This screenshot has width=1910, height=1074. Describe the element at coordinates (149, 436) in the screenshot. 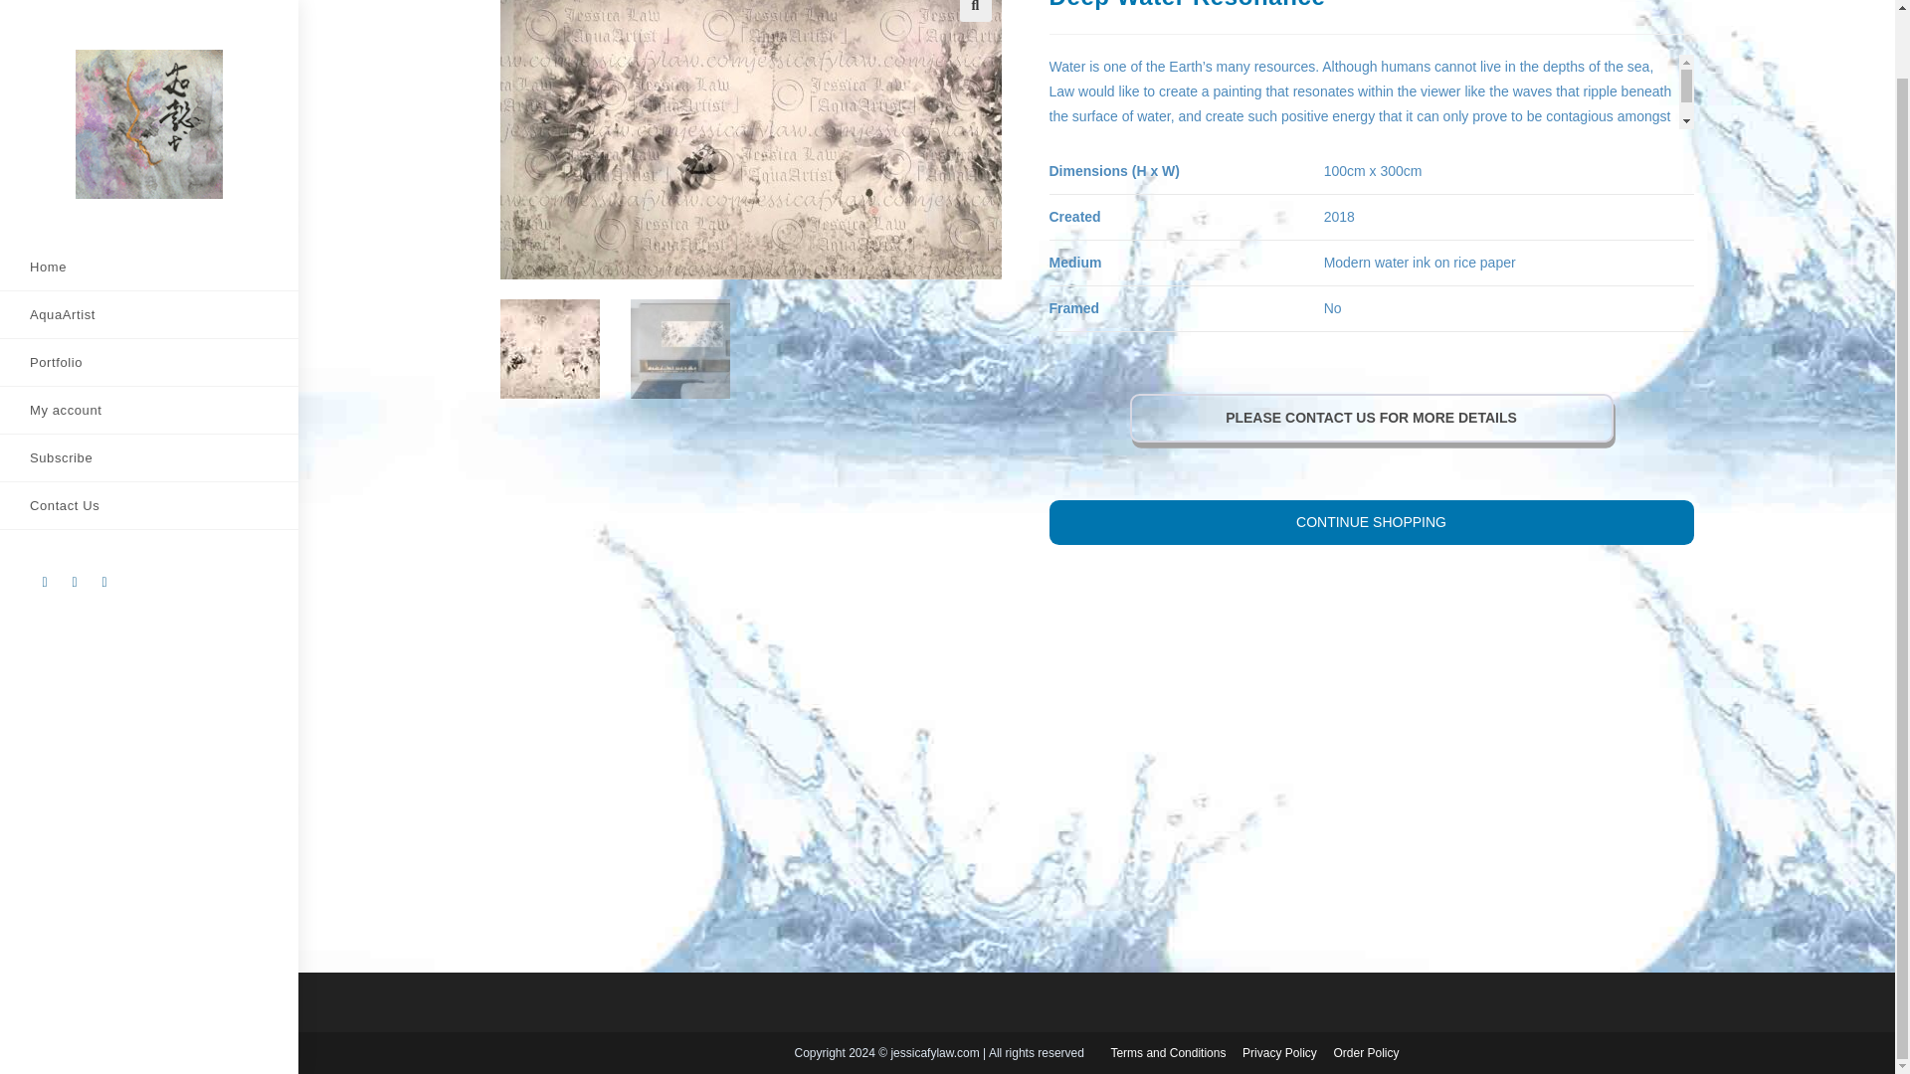

I see `Contact Us` at that location.